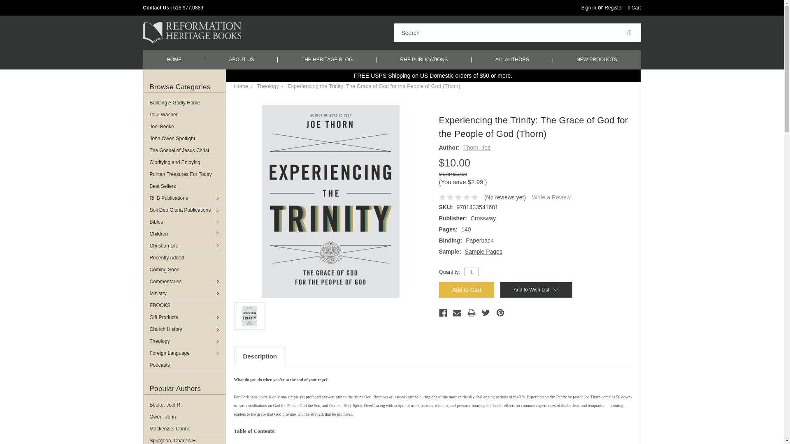 The width and height of the screenshot is (790, 444). I want to click on pinterest, so click(500, 312).